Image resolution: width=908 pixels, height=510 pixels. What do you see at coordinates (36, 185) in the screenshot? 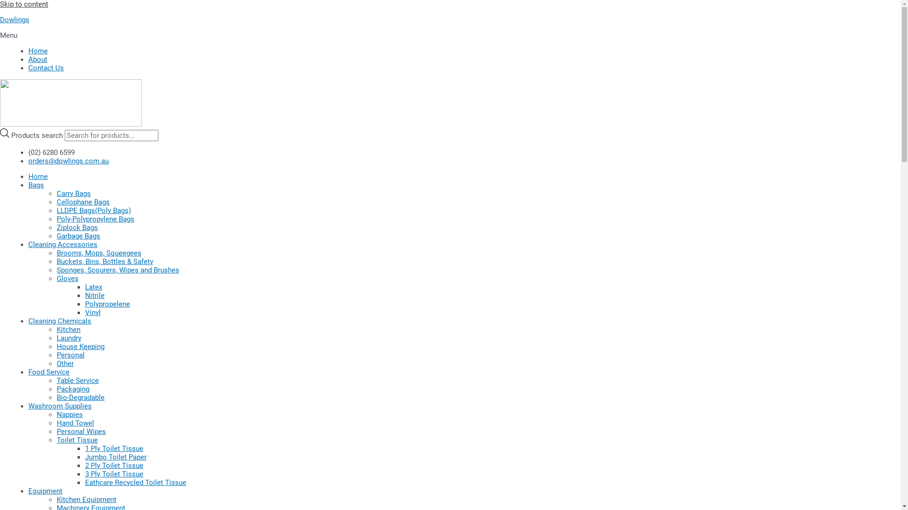
I see `Bags` at bounding box center [36, 185].